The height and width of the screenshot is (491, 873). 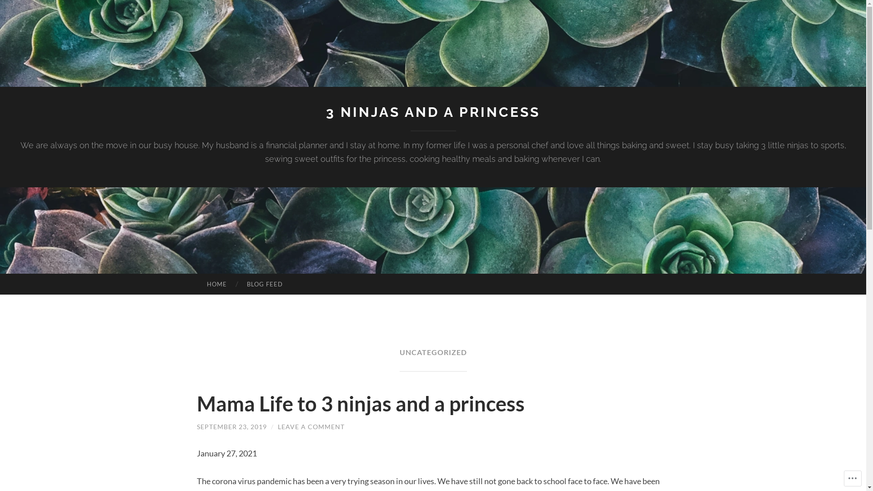 I want to click on LEAVE A COMMENT, so click(x=311, y=426).